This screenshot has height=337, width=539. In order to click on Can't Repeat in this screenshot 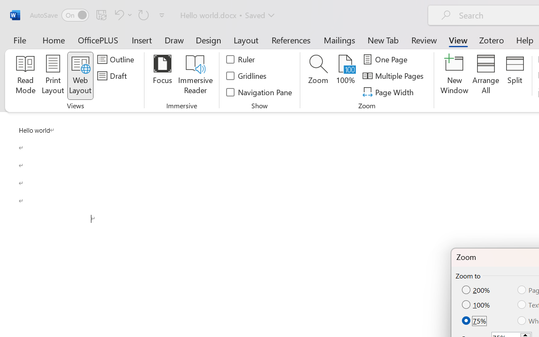, I will do `click(144, 15)`.